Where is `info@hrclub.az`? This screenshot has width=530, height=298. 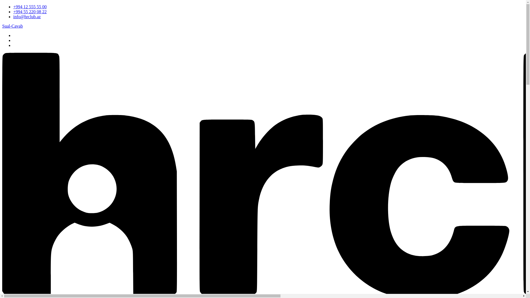 info@hrclub.az is located at coordinates (27, 17).